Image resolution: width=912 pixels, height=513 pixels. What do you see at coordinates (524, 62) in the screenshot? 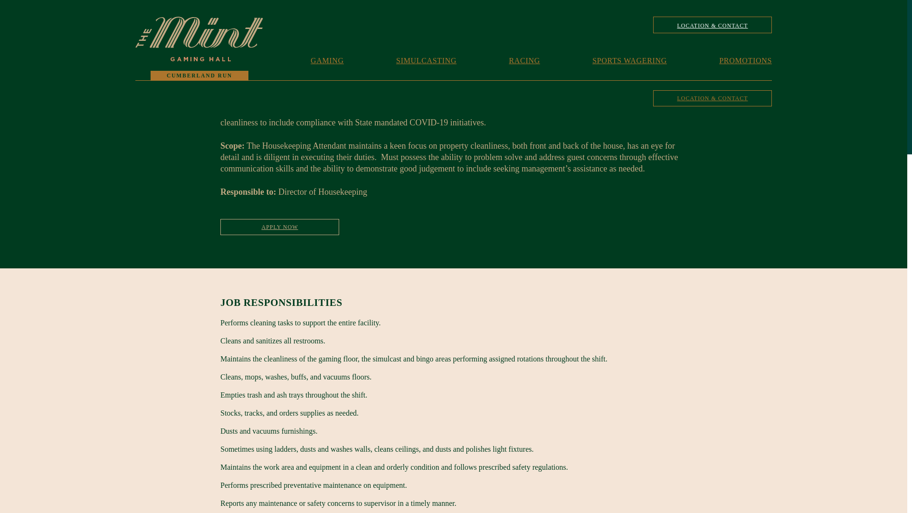
I see `RACING` at bounding box center [524, 62].